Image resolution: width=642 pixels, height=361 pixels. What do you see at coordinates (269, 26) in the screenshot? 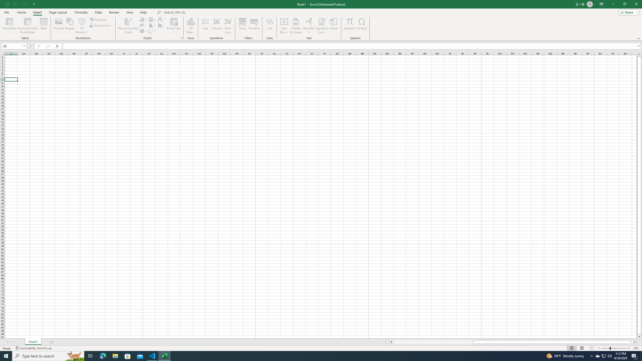
I see `Link` at bounding box center [269, 26].